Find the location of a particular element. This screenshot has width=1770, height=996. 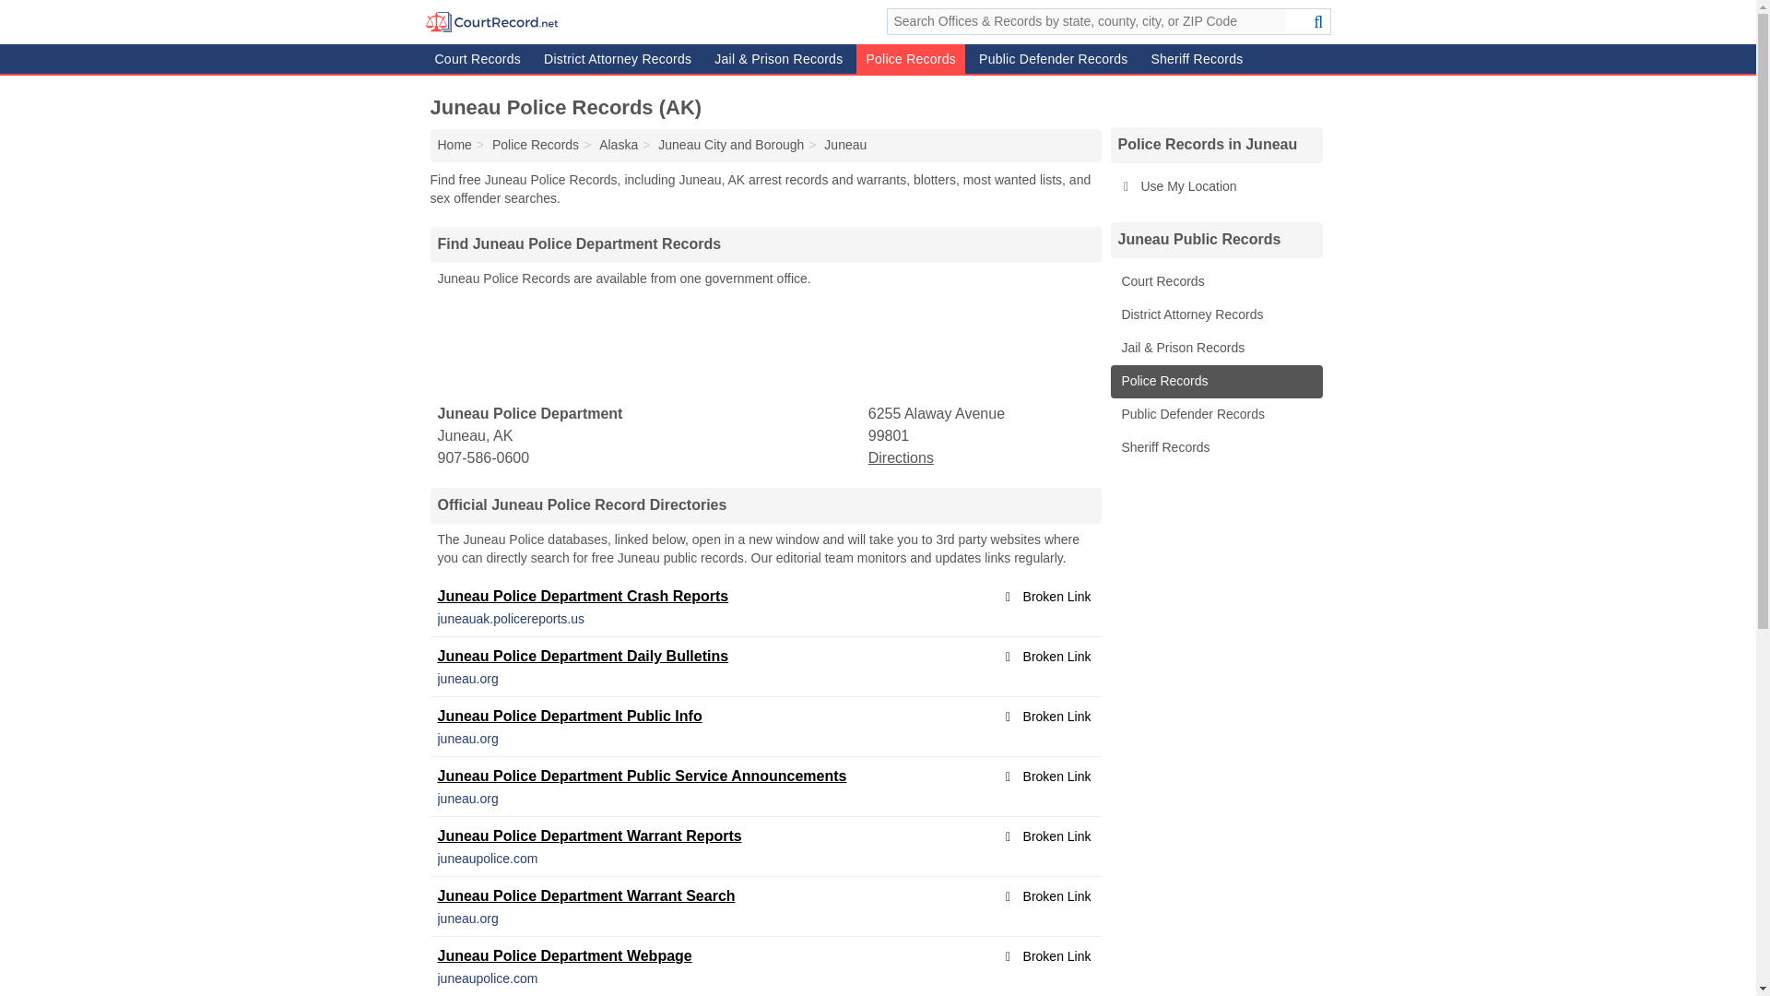

Juneau is located at coordinates (845, 145).